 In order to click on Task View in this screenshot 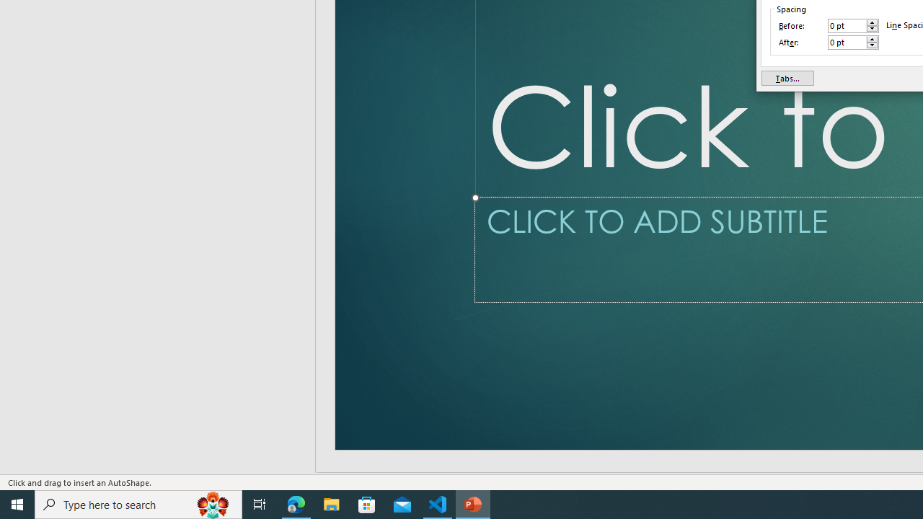, I will do `click(260, 505)`.